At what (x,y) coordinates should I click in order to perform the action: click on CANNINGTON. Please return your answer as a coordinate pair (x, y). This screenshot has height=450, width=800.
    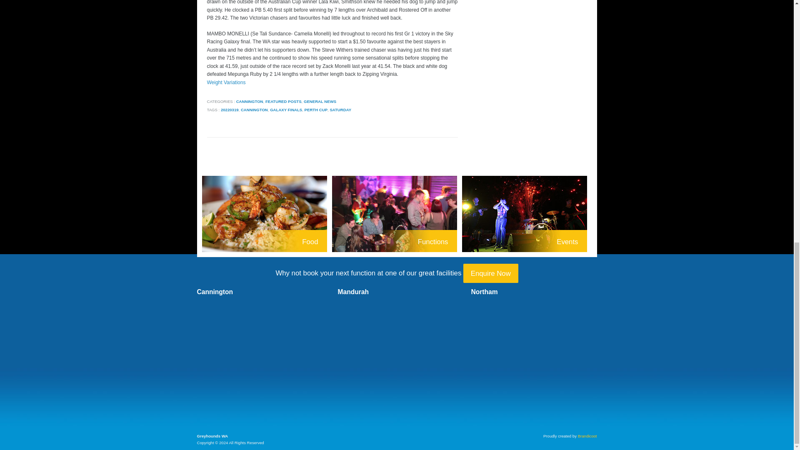
    Looking at the image, I should click on (254, 110).